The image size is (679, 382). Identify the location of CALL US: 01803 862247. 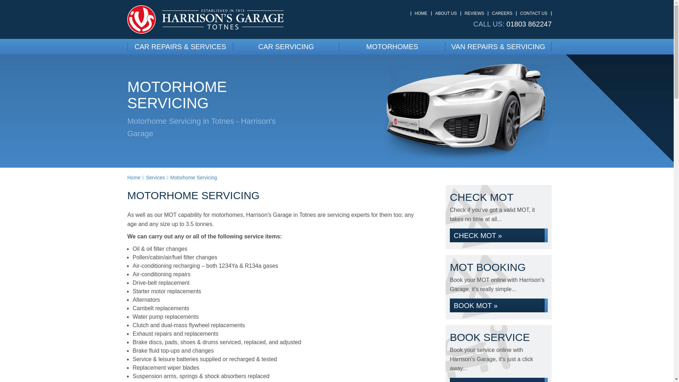
(512, 24).